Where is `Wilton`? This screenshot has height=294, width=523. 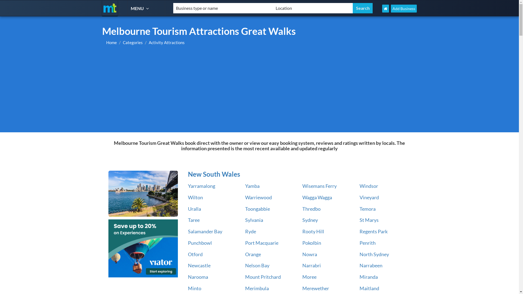 Wilton is located at coordinates (196, 197).